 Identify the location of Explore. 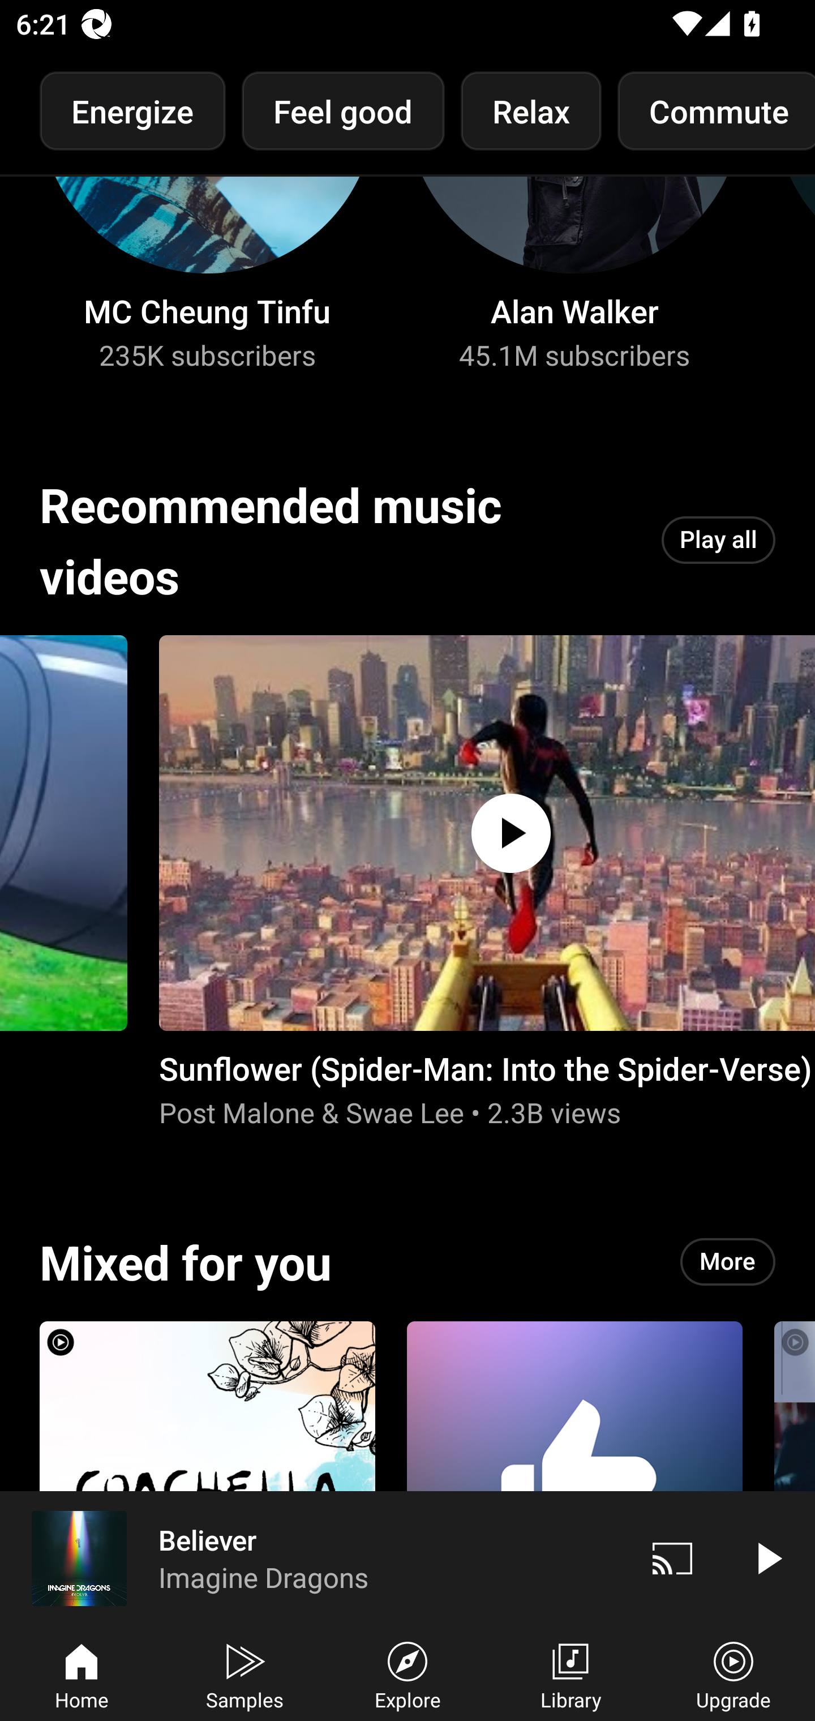
(407, 1673).